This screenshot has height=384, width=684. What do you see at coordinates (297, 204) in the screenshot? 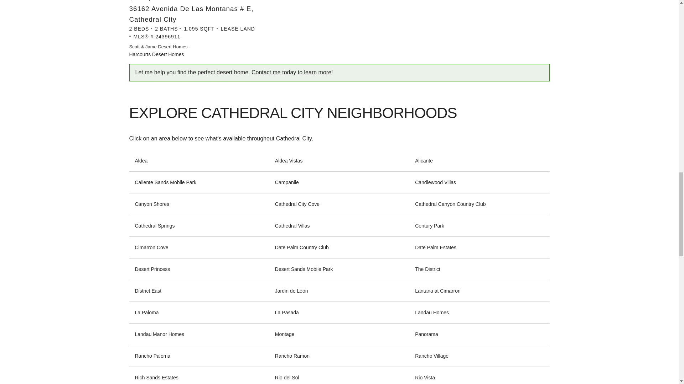
I see `Cathedral City Cove real estate` at bounding box center [297, 204].